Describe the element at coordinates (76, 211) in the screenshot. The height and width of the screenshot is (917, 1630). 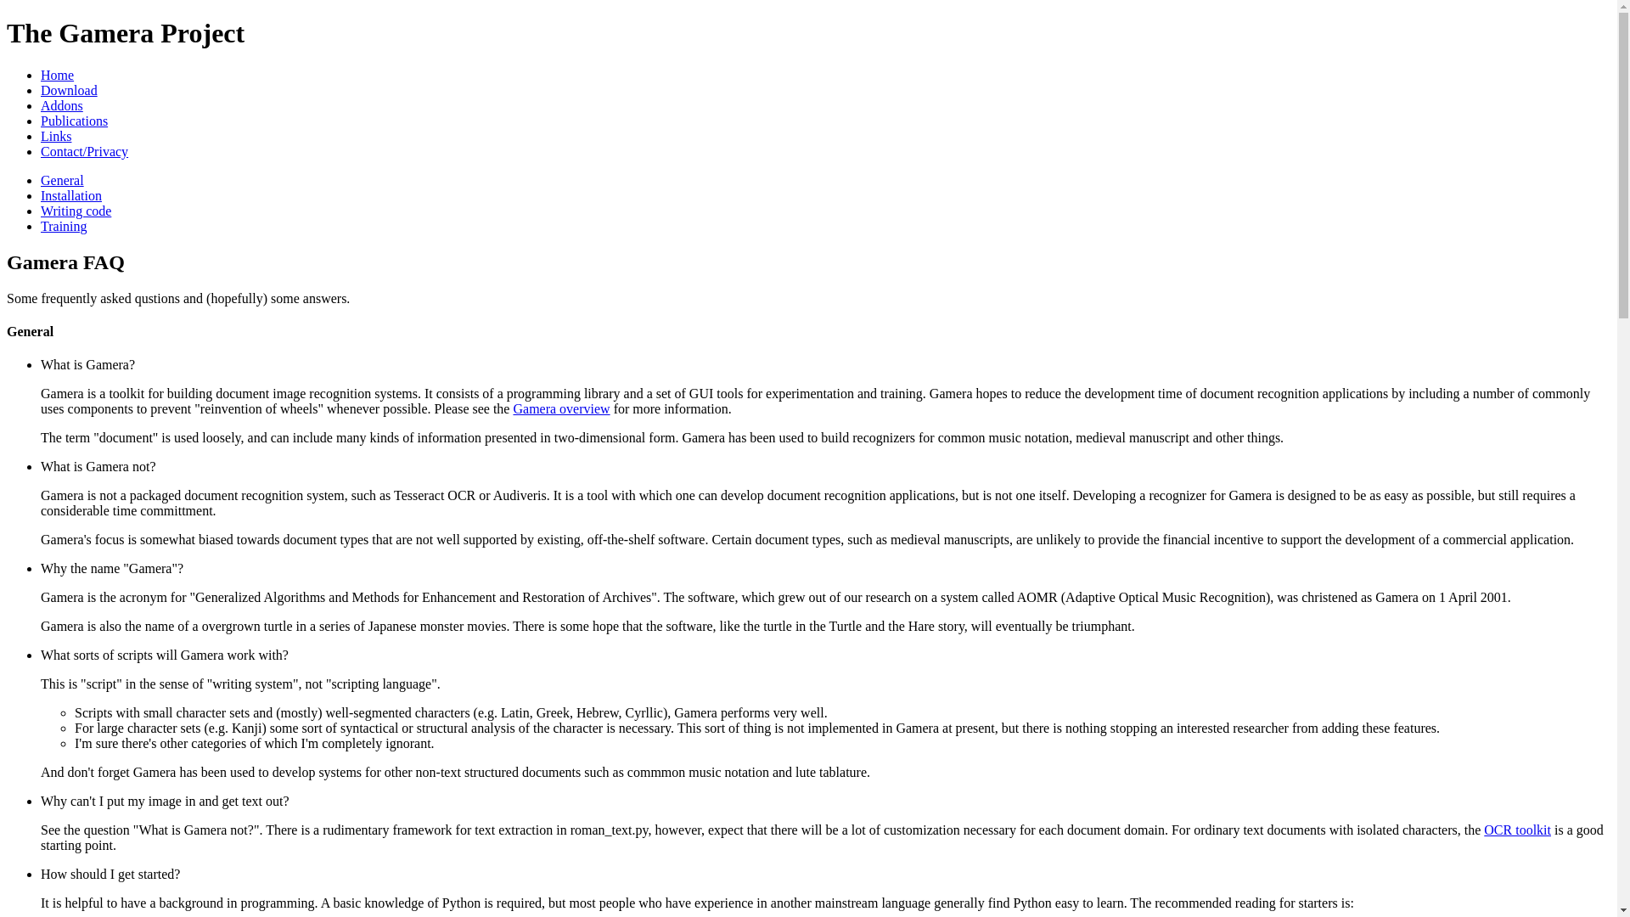
I see `Writing code` at that location.